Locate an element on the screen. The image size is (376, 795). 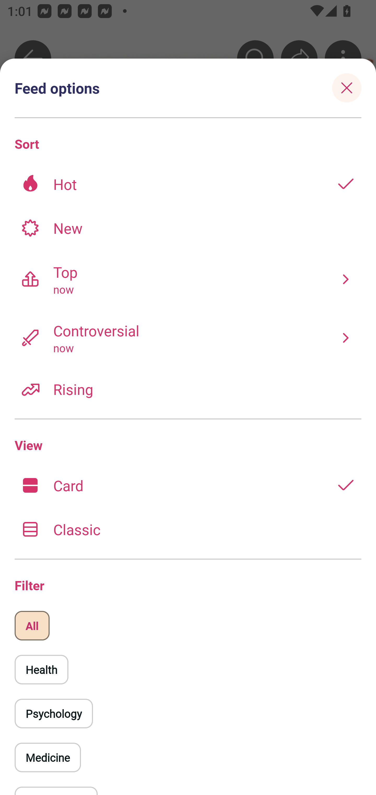
Hot is located at coordinates (188, 184).